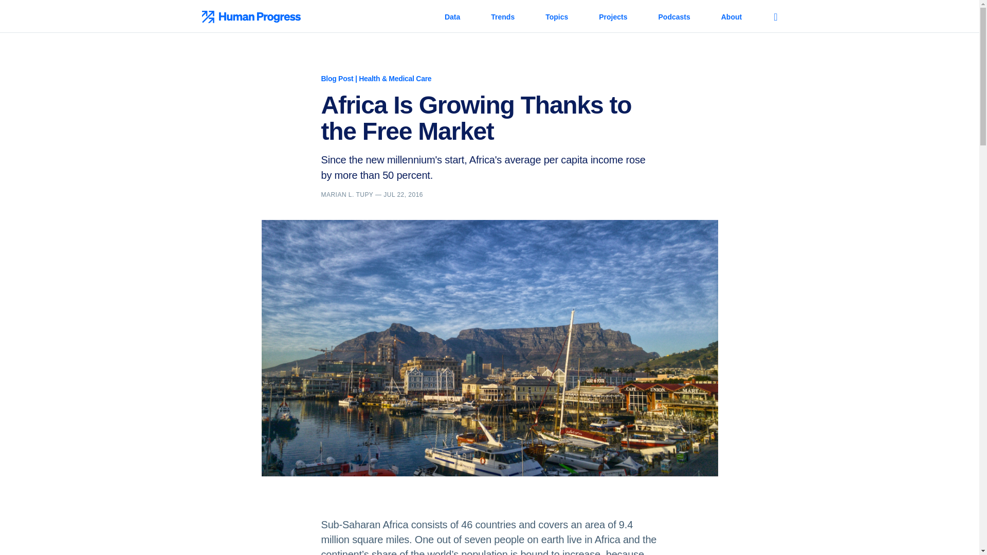 The image size is (987, 555). I want to click on Blog Post, so click(337, 78).